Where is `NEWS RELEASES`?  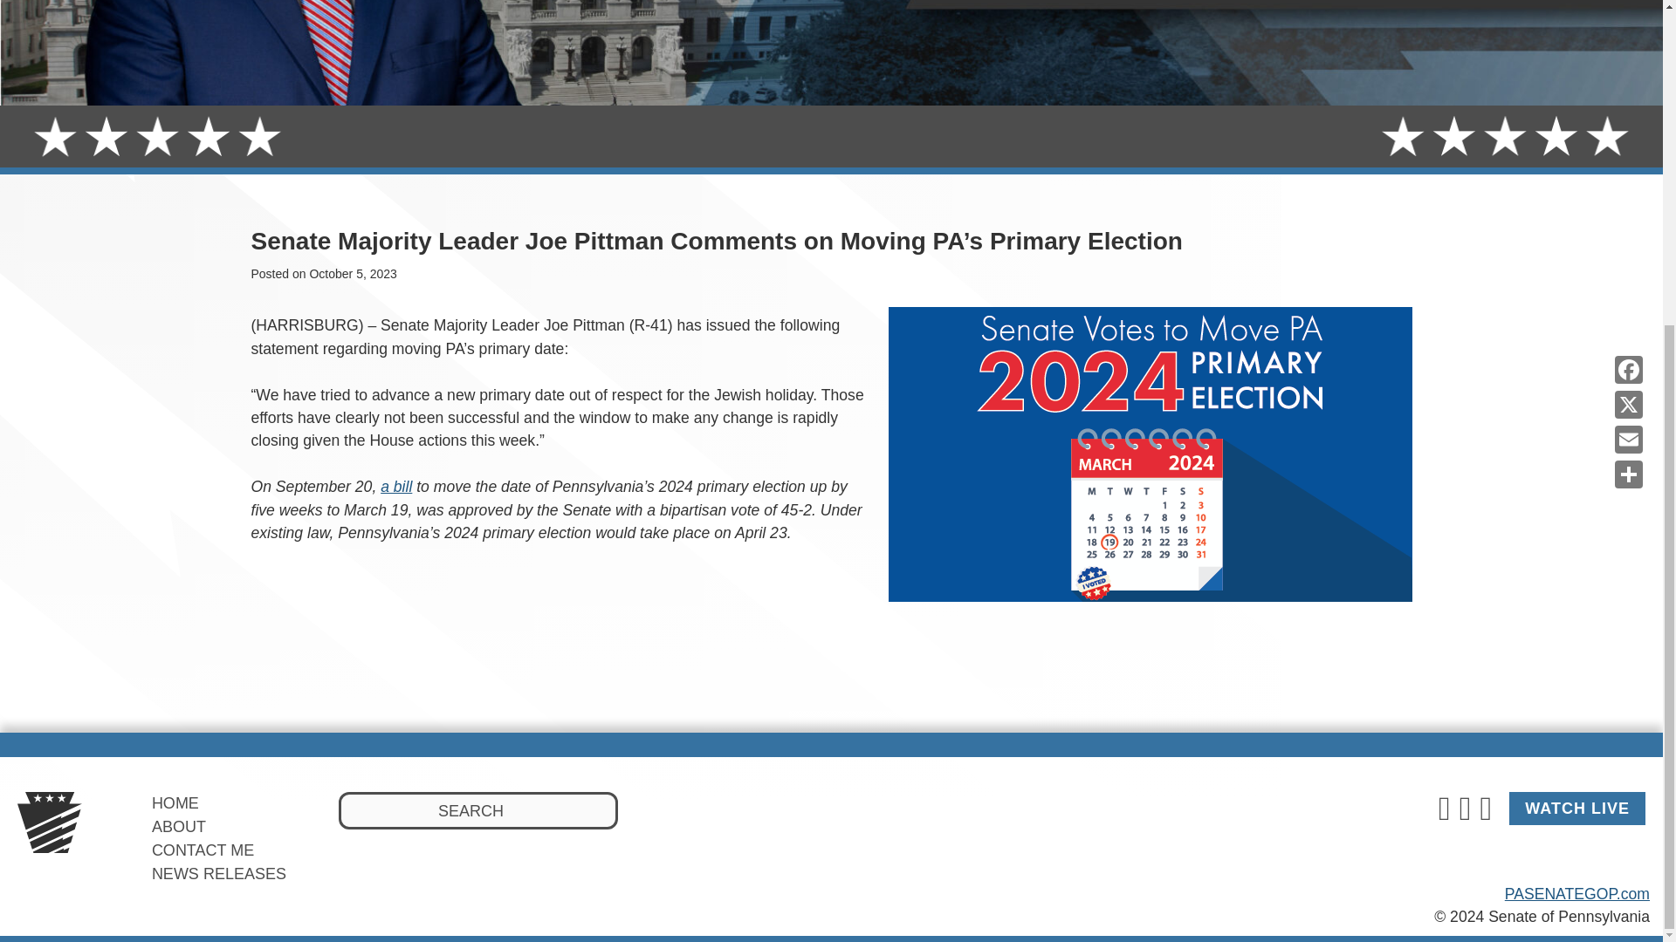
NEWS RELEASES is located at coordinates (219, 874).